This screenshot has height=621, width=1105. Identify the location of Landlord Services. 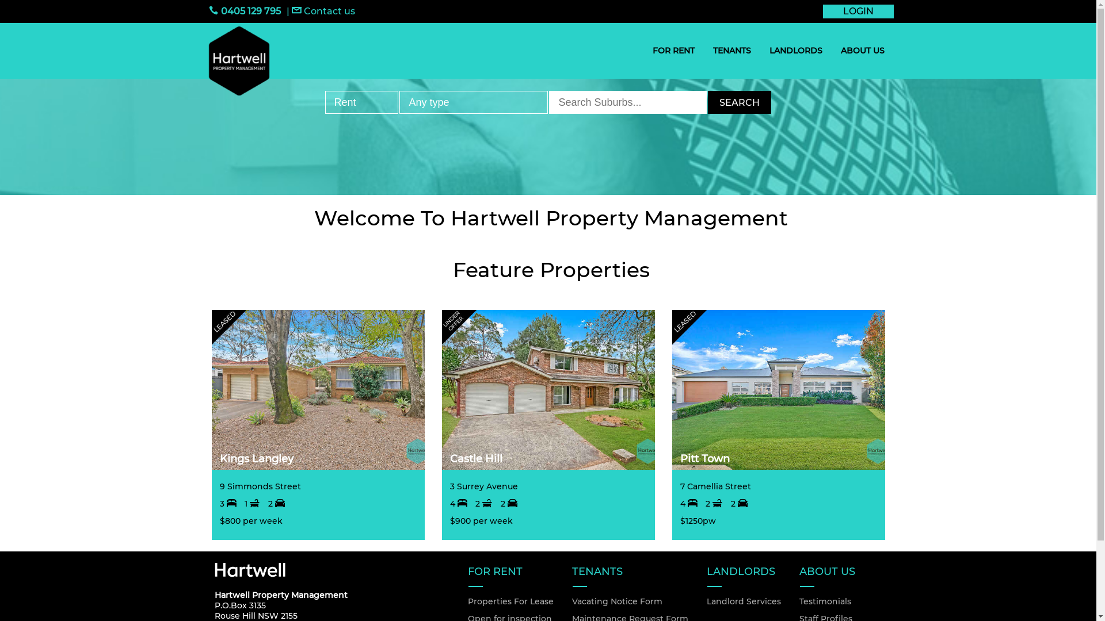
(744, 601).